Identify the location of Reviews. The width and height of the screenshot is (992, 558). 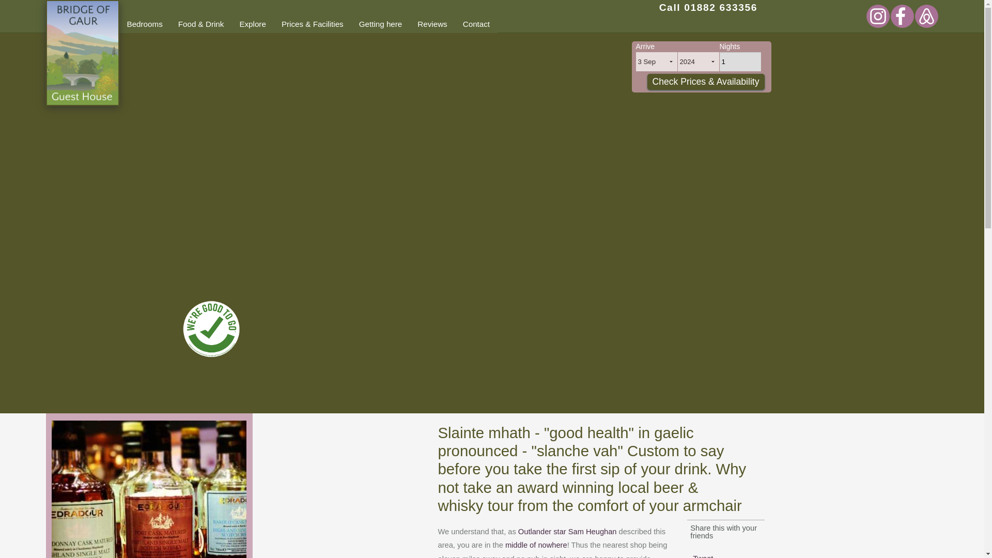
(432, 24).